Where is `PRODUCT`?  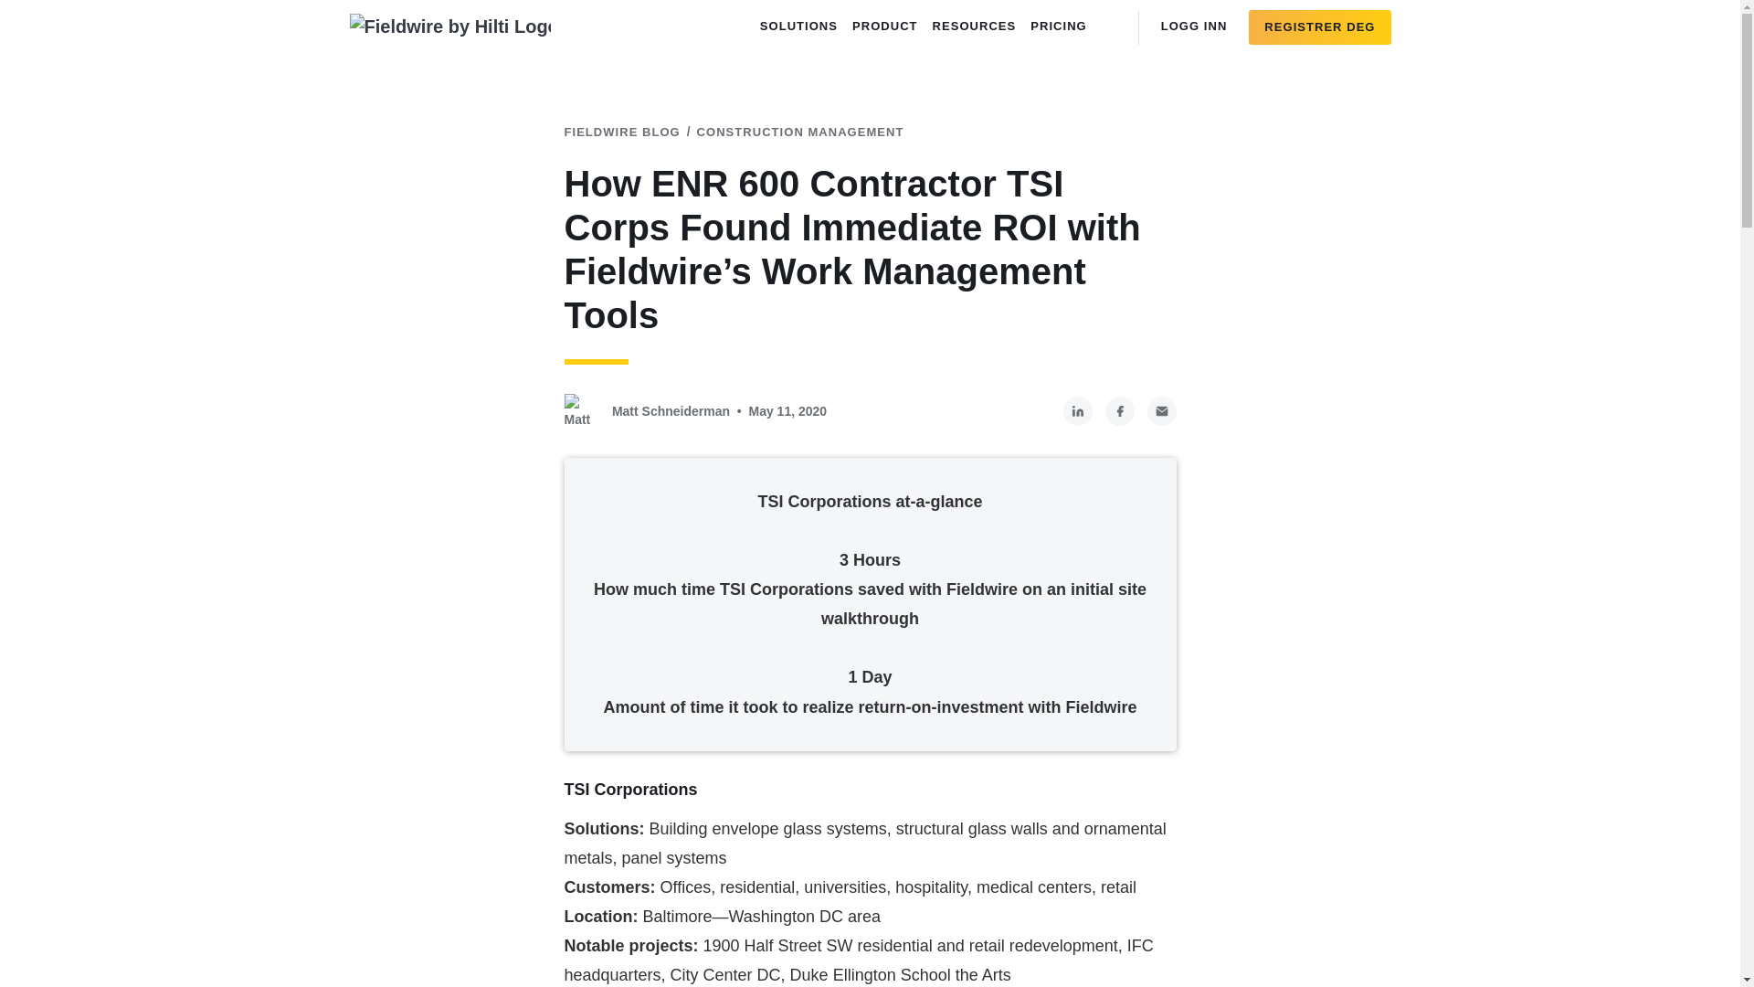 PRODUCT is located at coordinates (885, 26).